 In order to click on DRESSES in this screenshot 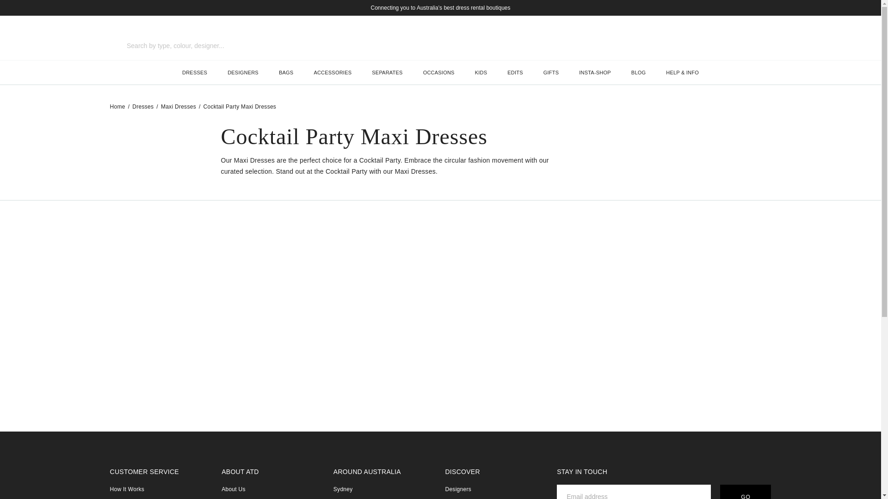, I will do `click(195, 72)`.